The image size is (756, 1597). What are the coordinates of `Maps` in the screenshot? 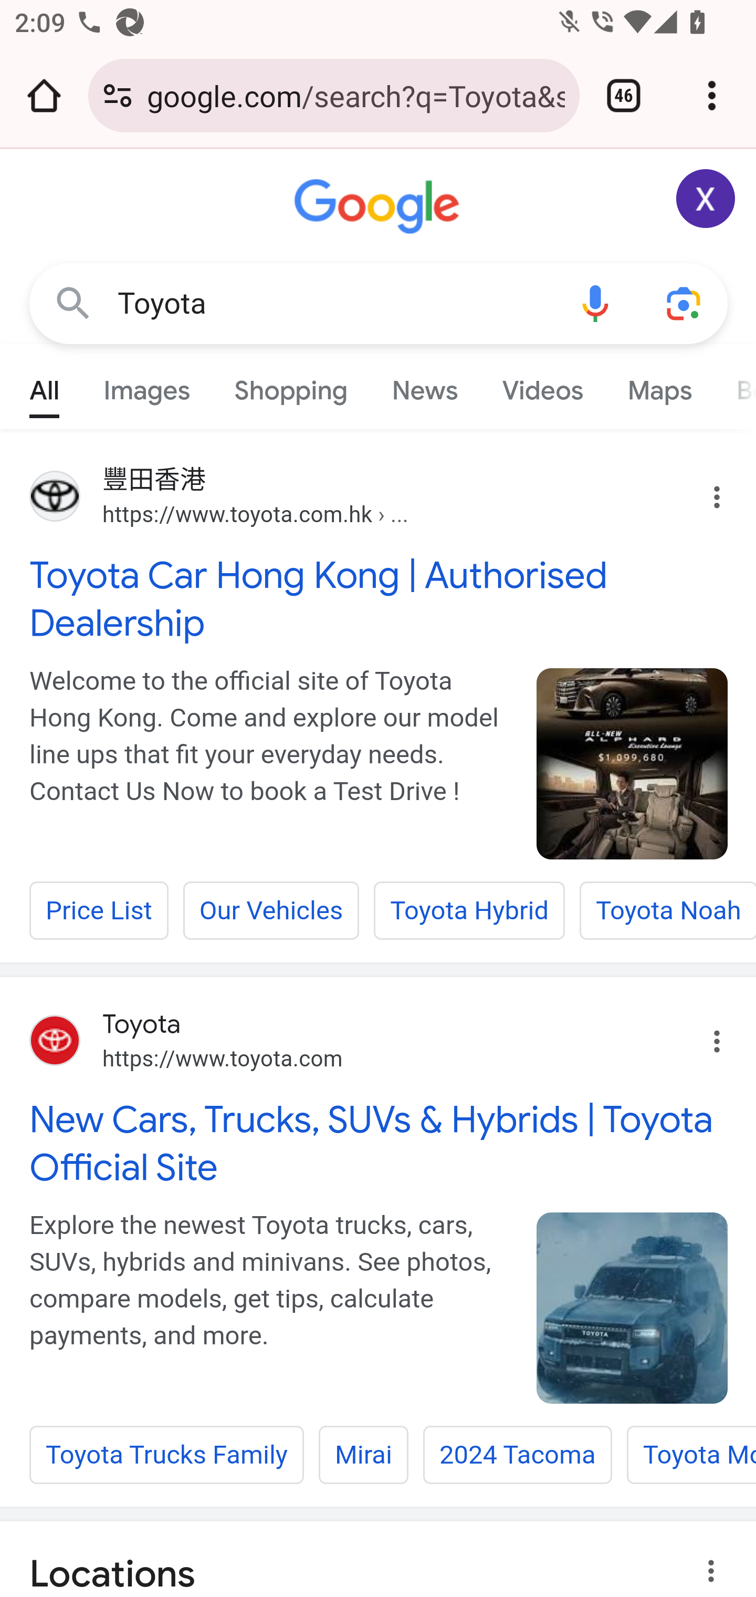 It's located at (659, 386).